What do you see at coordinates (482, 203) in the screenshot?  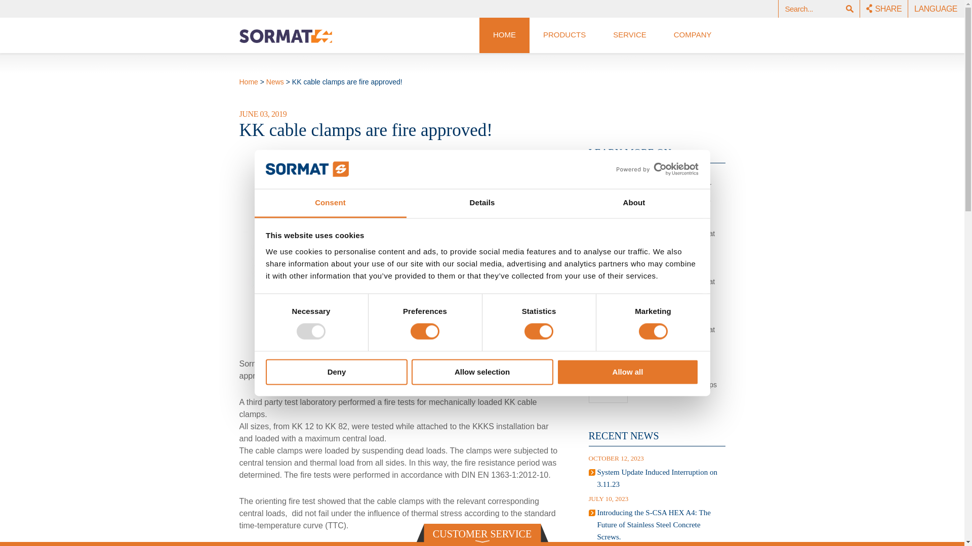 I see `Details` at bounding box center [482, 203].